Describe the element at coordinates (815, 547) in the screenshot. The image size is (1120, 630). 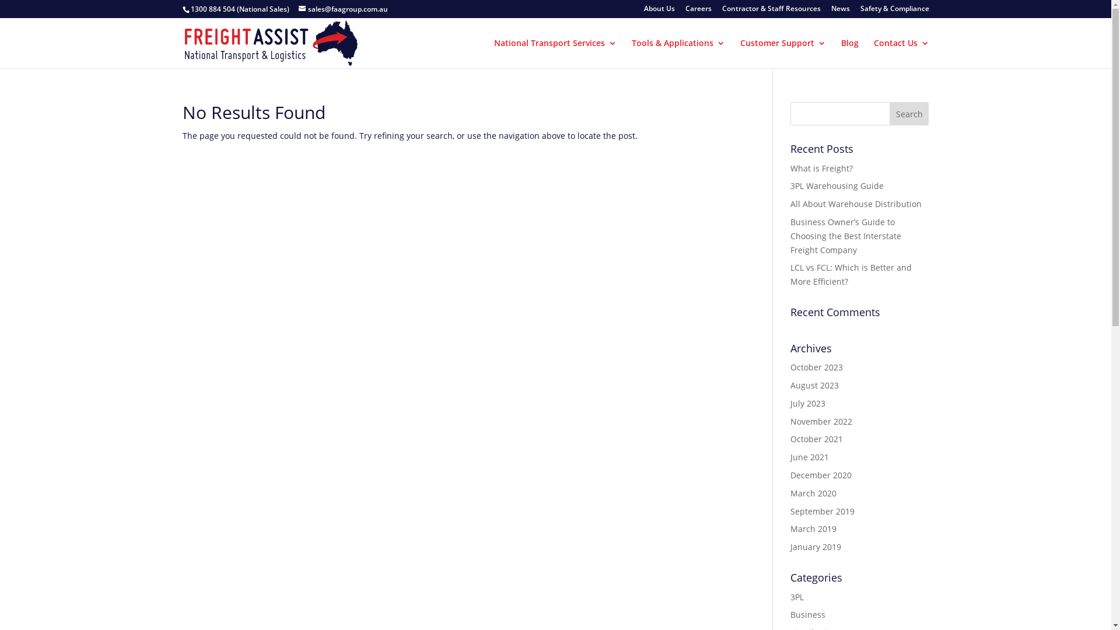
I see `January 2019` at that location.